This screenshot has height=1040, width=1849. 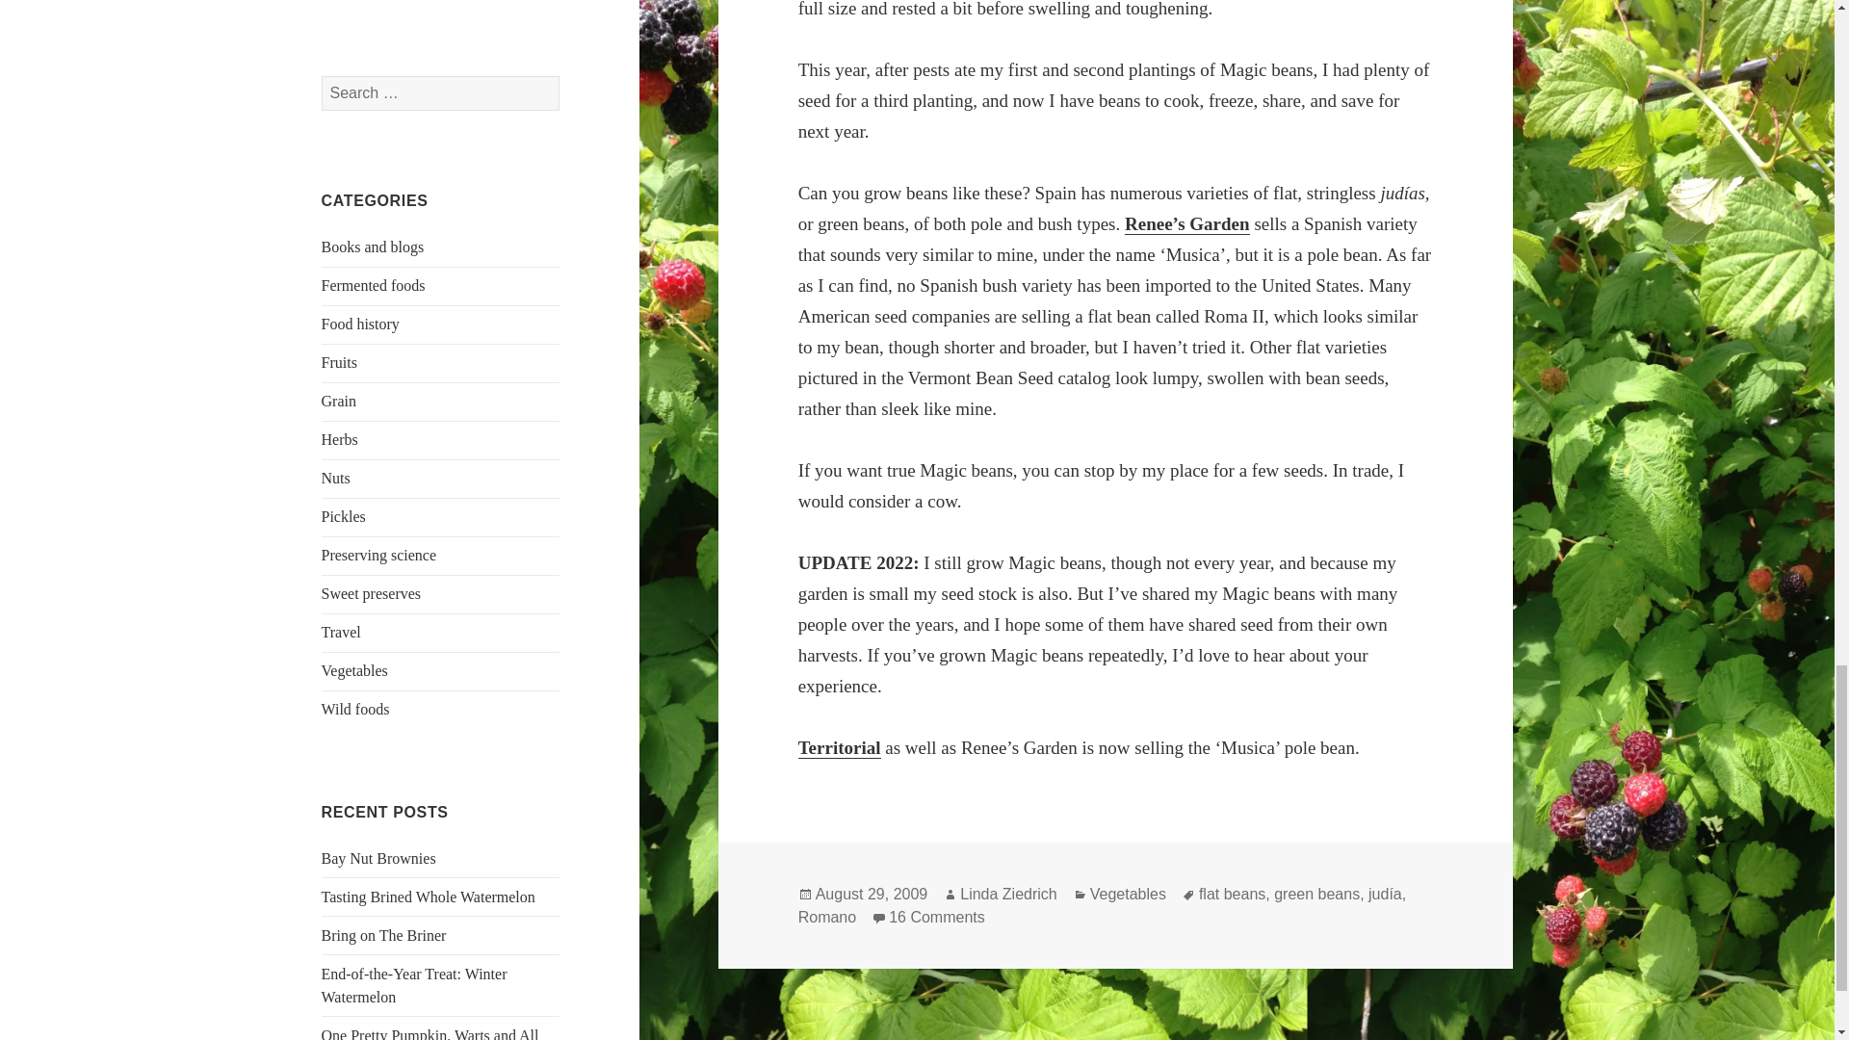 I want to click on Fermented foods, so click(x=374, y=285).